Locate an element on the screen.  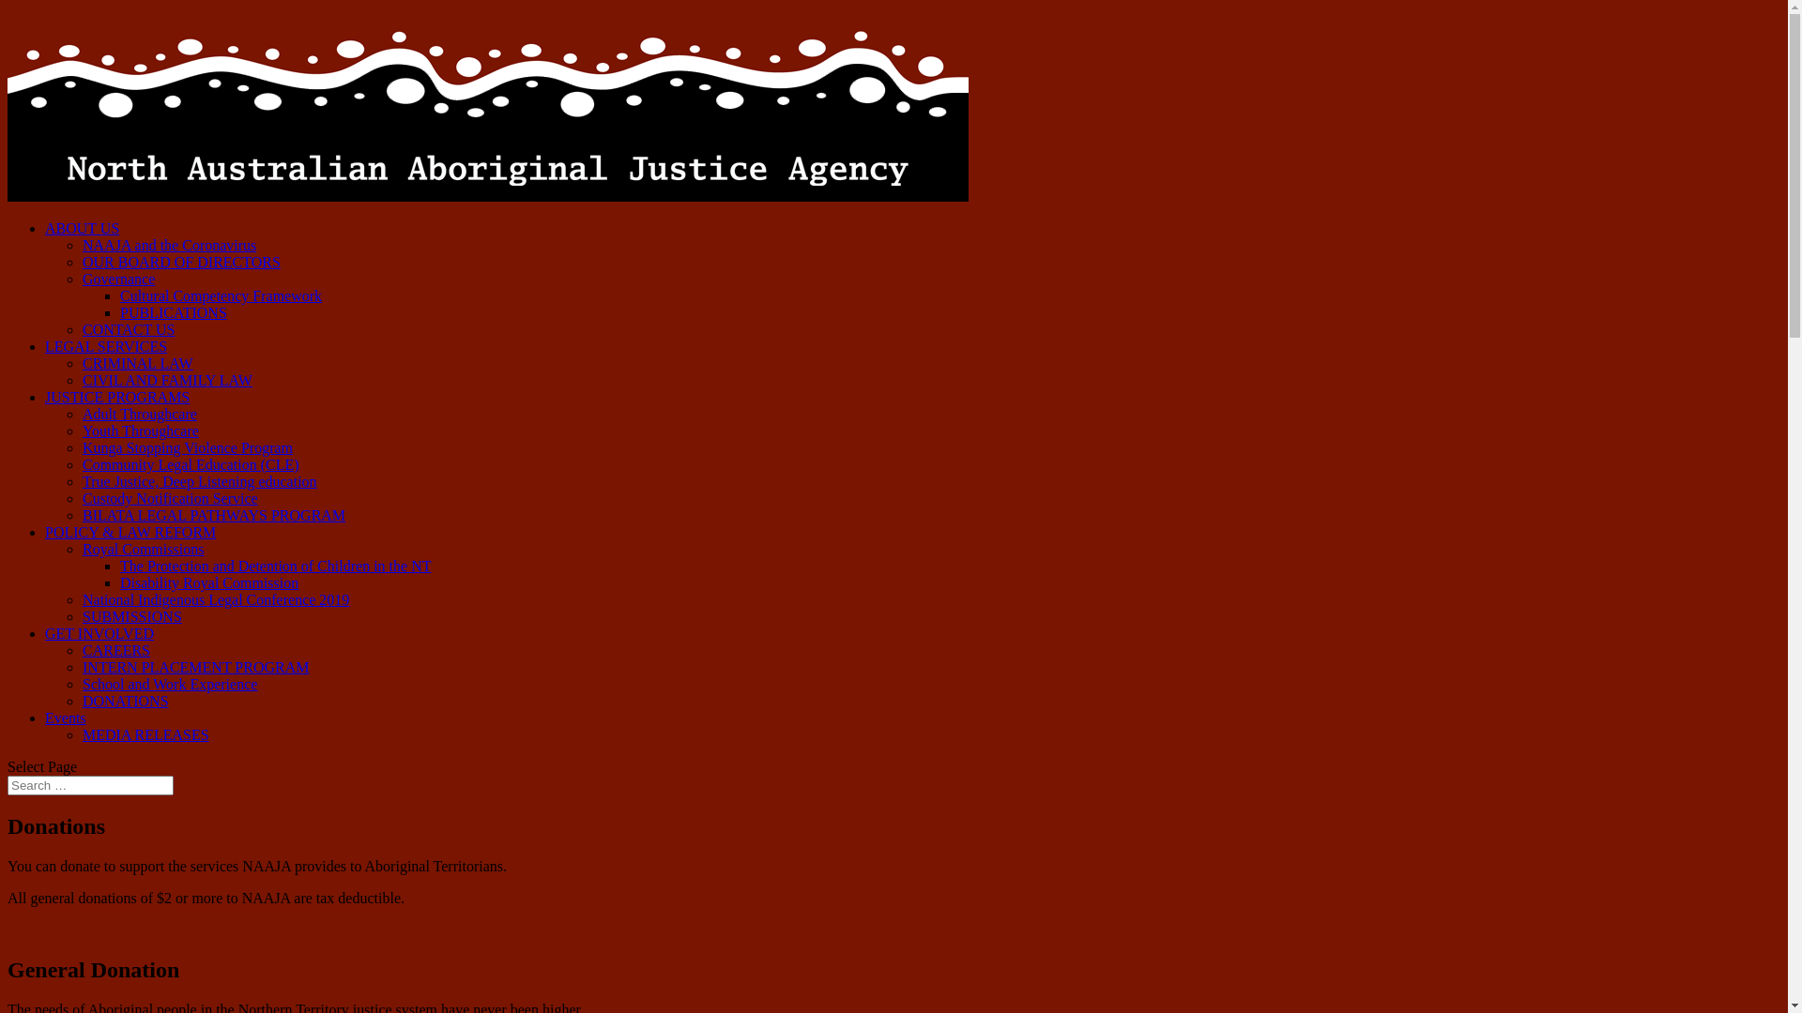
Royal Commissions is located at coordinates (143, 550).